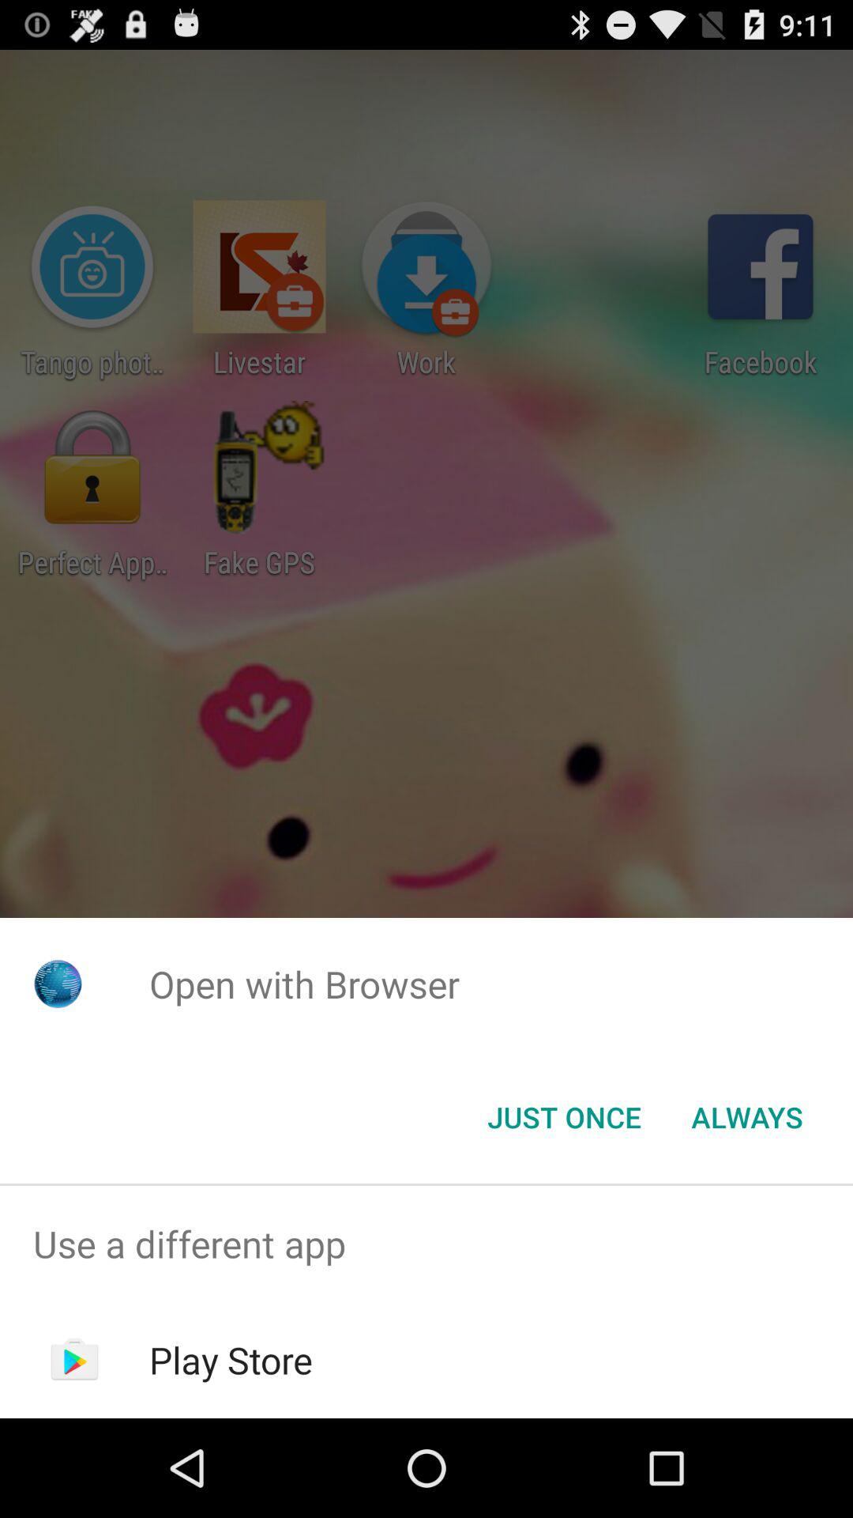  What do you see at coordinates (564, 1117) in the screenshot?
I see `swipe until just once item` at bounding box center [564, 1117].